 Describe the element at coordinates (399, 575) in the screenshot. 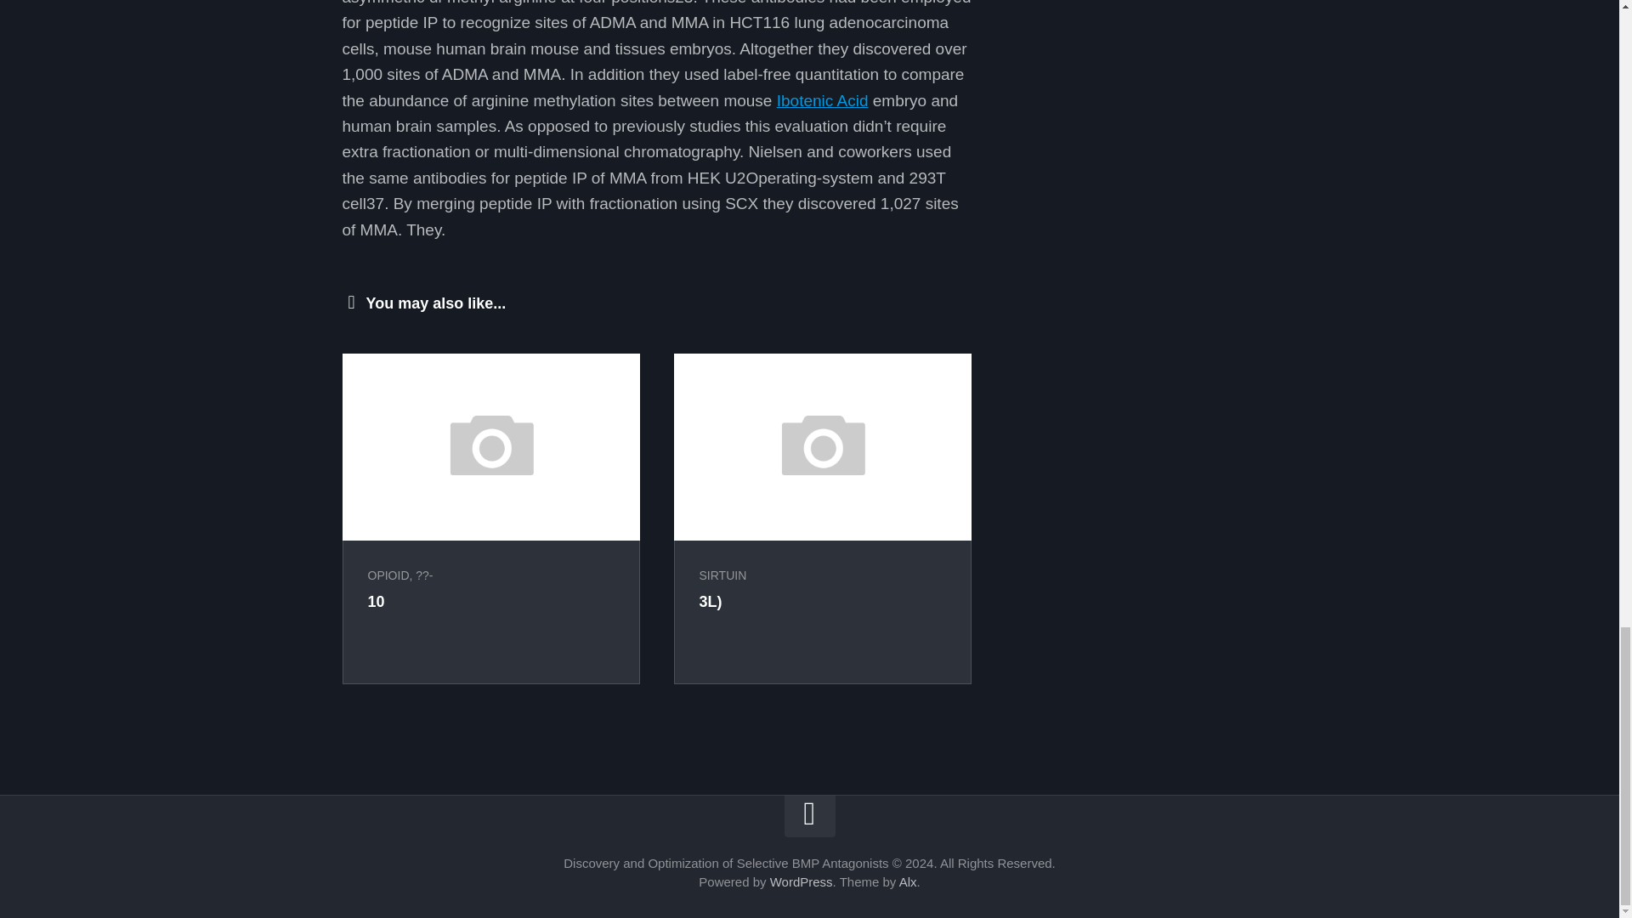

I see `OPIOID, ??-` at that location.